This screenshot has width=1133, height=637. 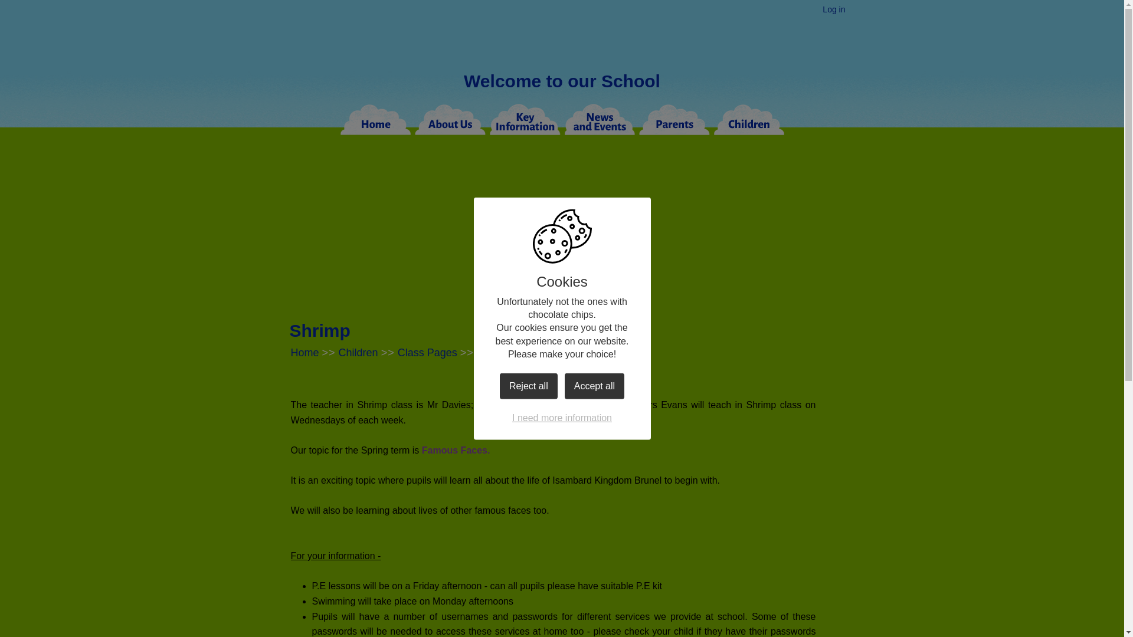 What do you see at coordinates (674, 119) in the screenshot?
I see `Parents` at bounding box center [674, 119].